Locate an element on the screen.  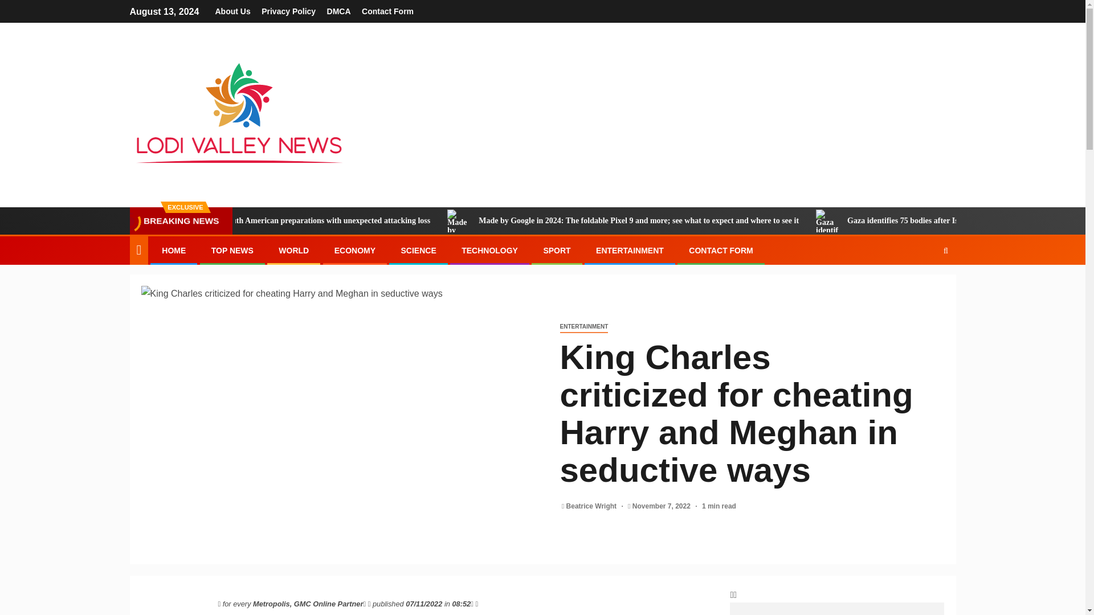
CONTACT FORM is located at coordinates (721, 251).